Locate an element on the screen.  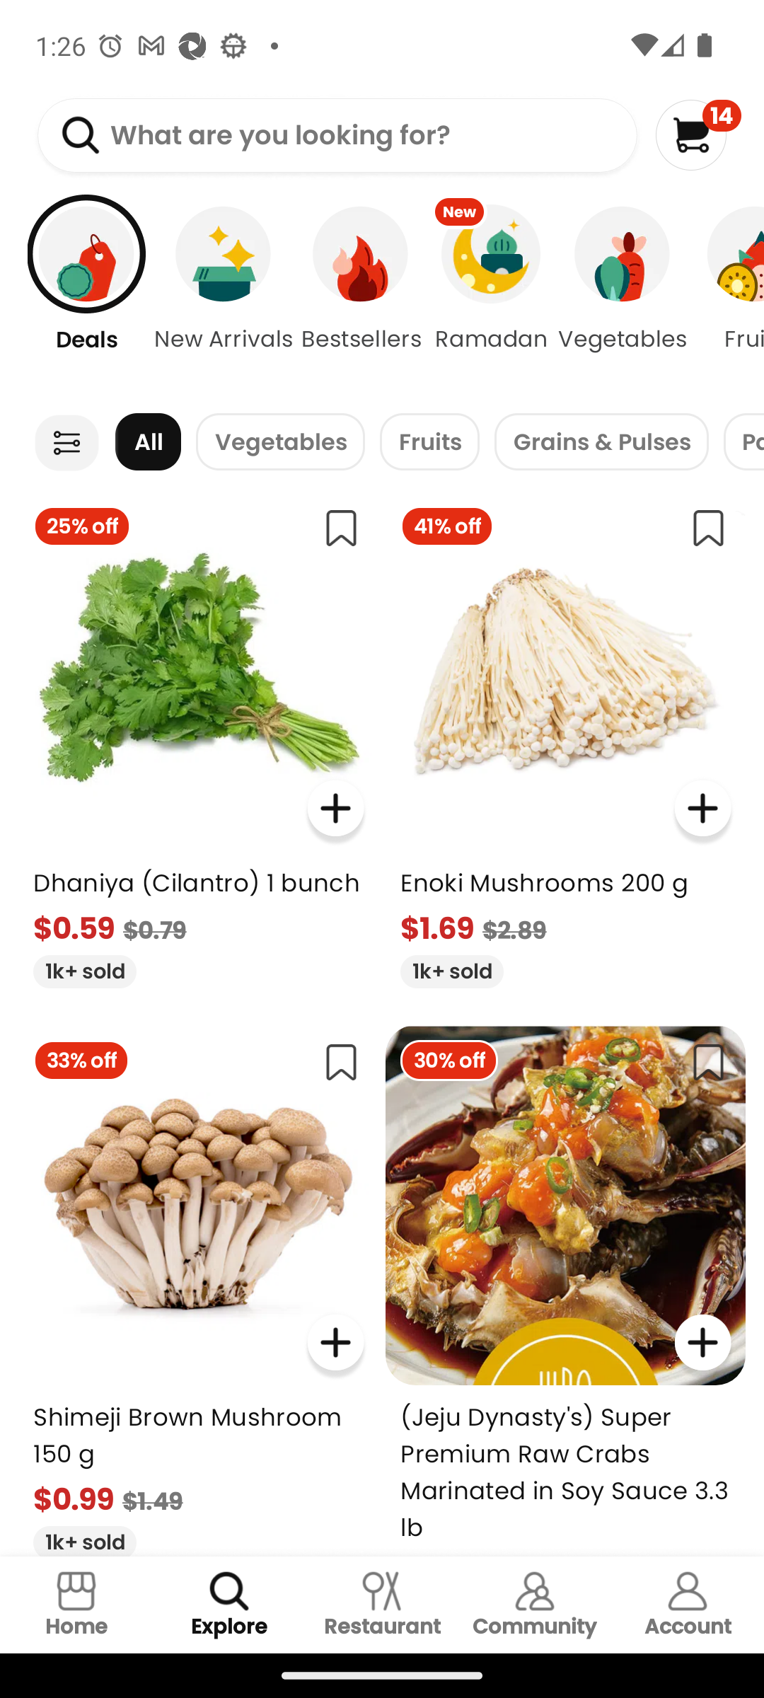
Vegetables is located at coordinates (280, 441).